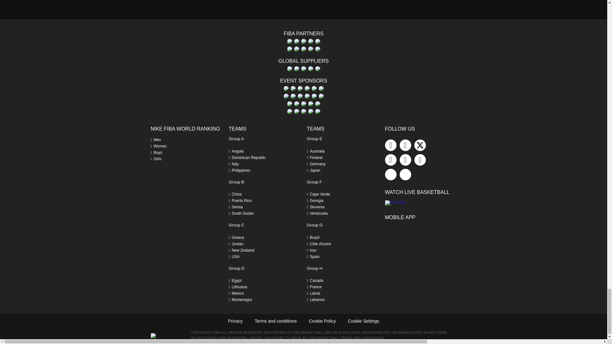  Describe the element at coordinates (317, 49) in the screenshot. I see `Yili` at that location.